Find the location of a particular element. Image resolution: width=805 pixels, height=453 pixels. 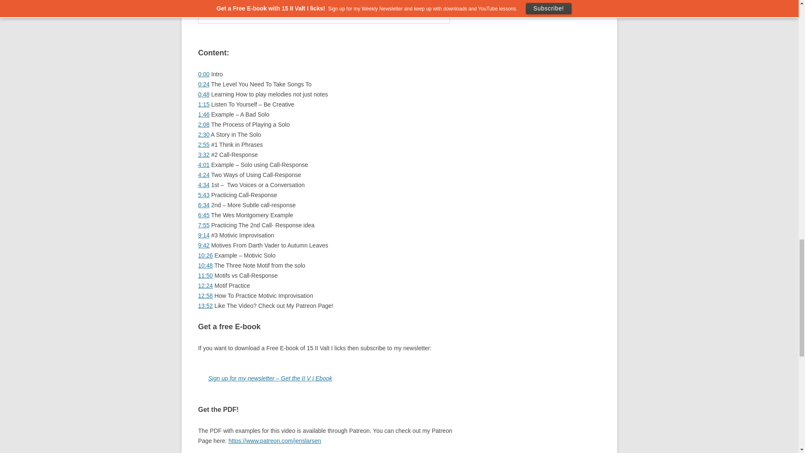

10:48 is located at coordinates (205, 266).